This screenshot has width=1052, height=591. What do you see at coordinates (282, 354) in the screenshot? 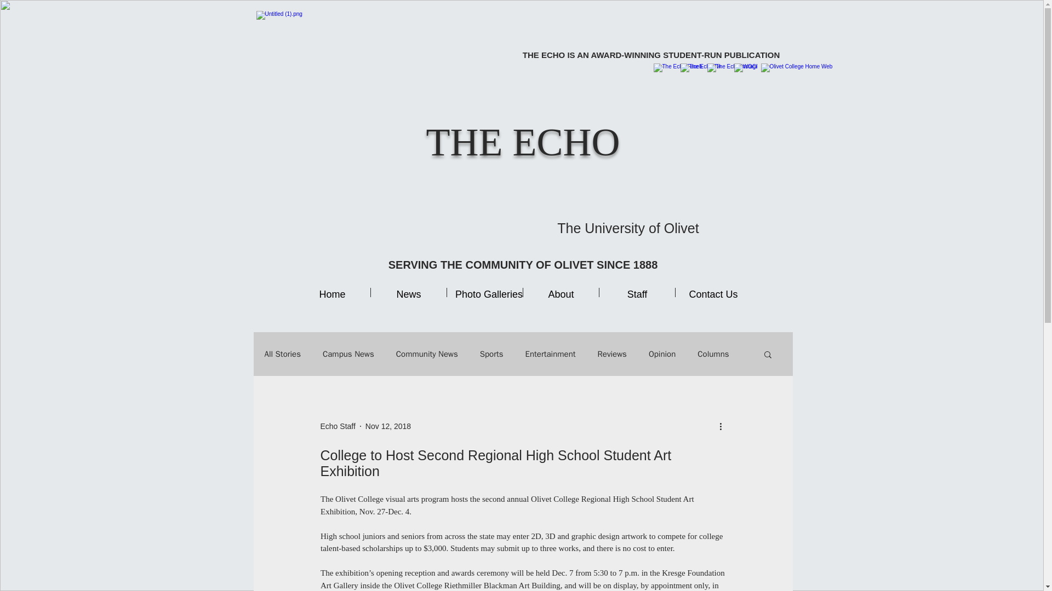
I see `All Stories` at bounding box center [282, 354].